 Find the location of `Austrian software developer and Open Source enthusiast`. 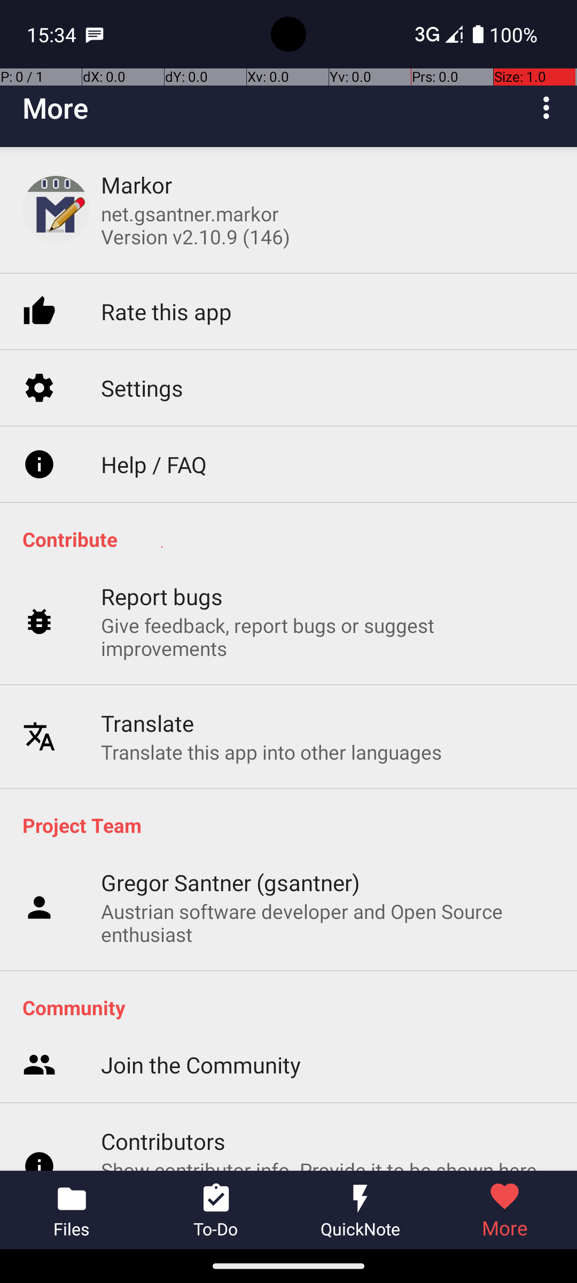

Austrian software developer and Open Source enthusiast is located at coordinates (328, 923).